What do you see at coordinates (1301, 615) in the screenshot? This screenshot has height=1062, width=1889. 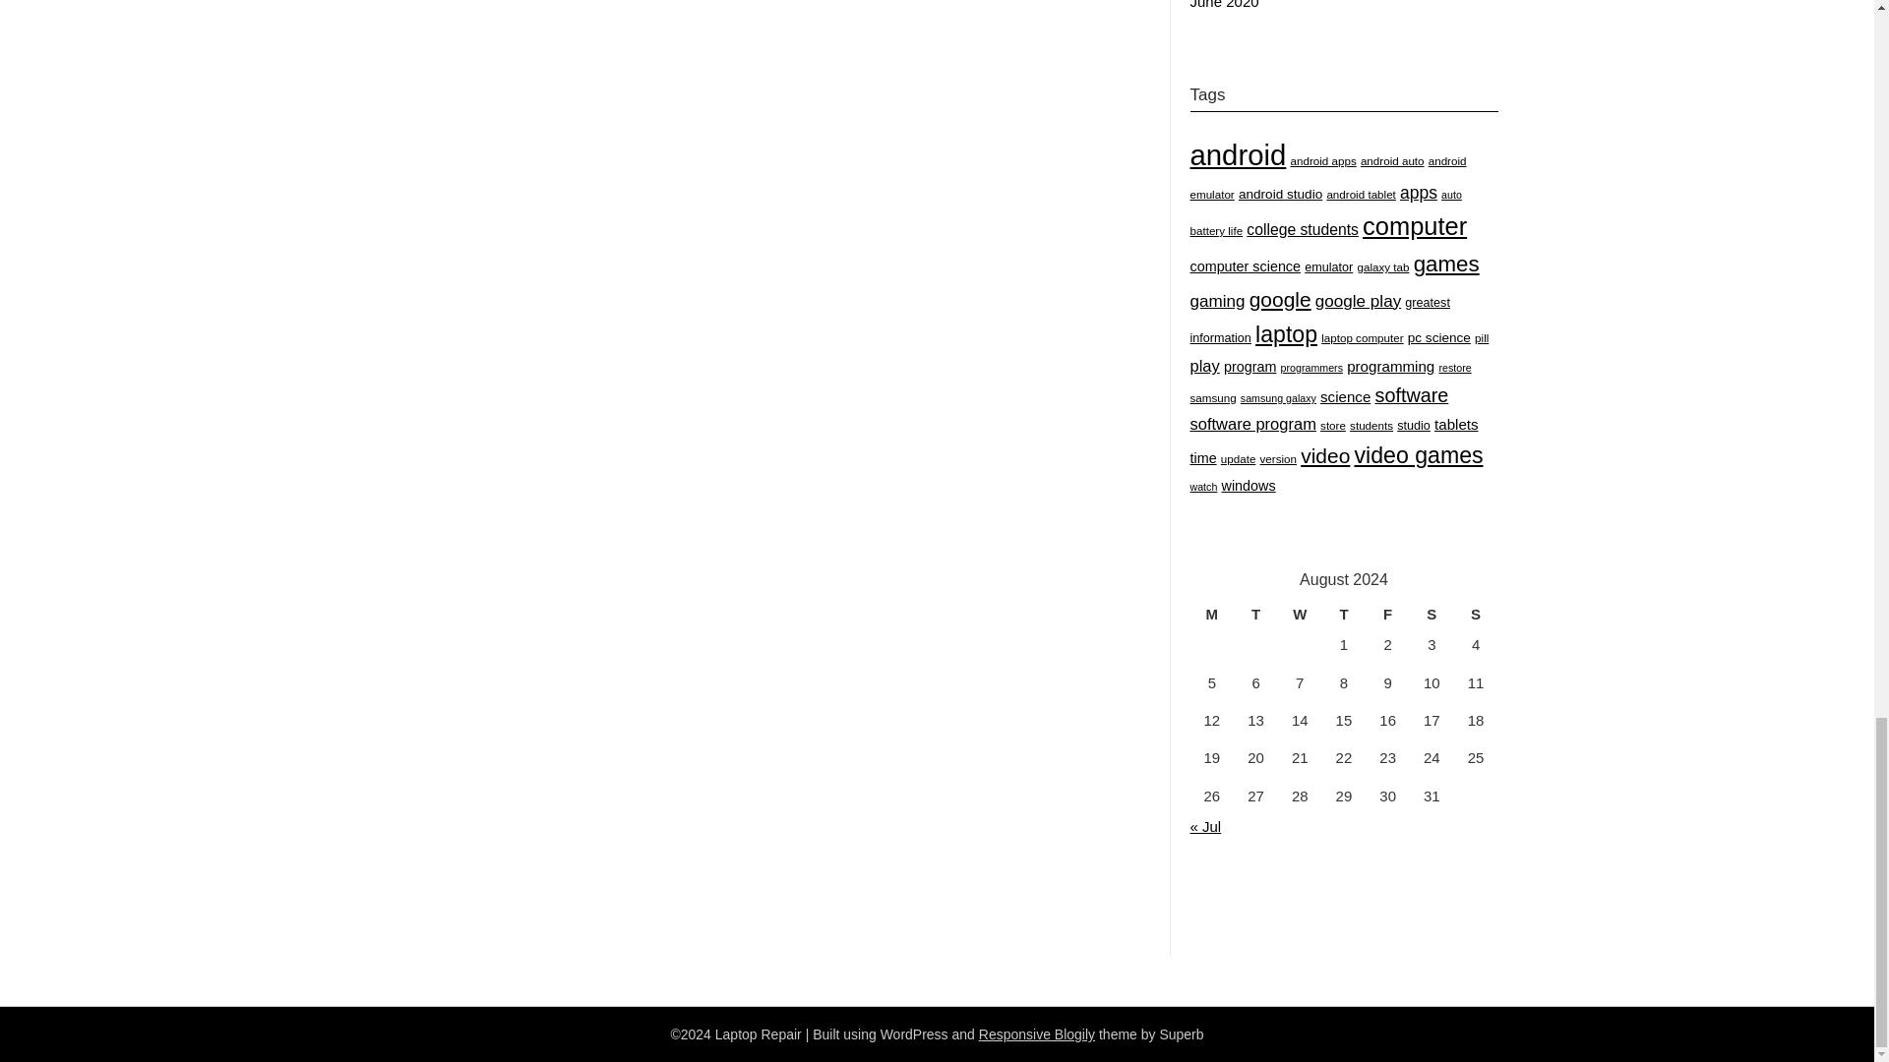 I see `Wednesday` at bounding box center [1301, 615].